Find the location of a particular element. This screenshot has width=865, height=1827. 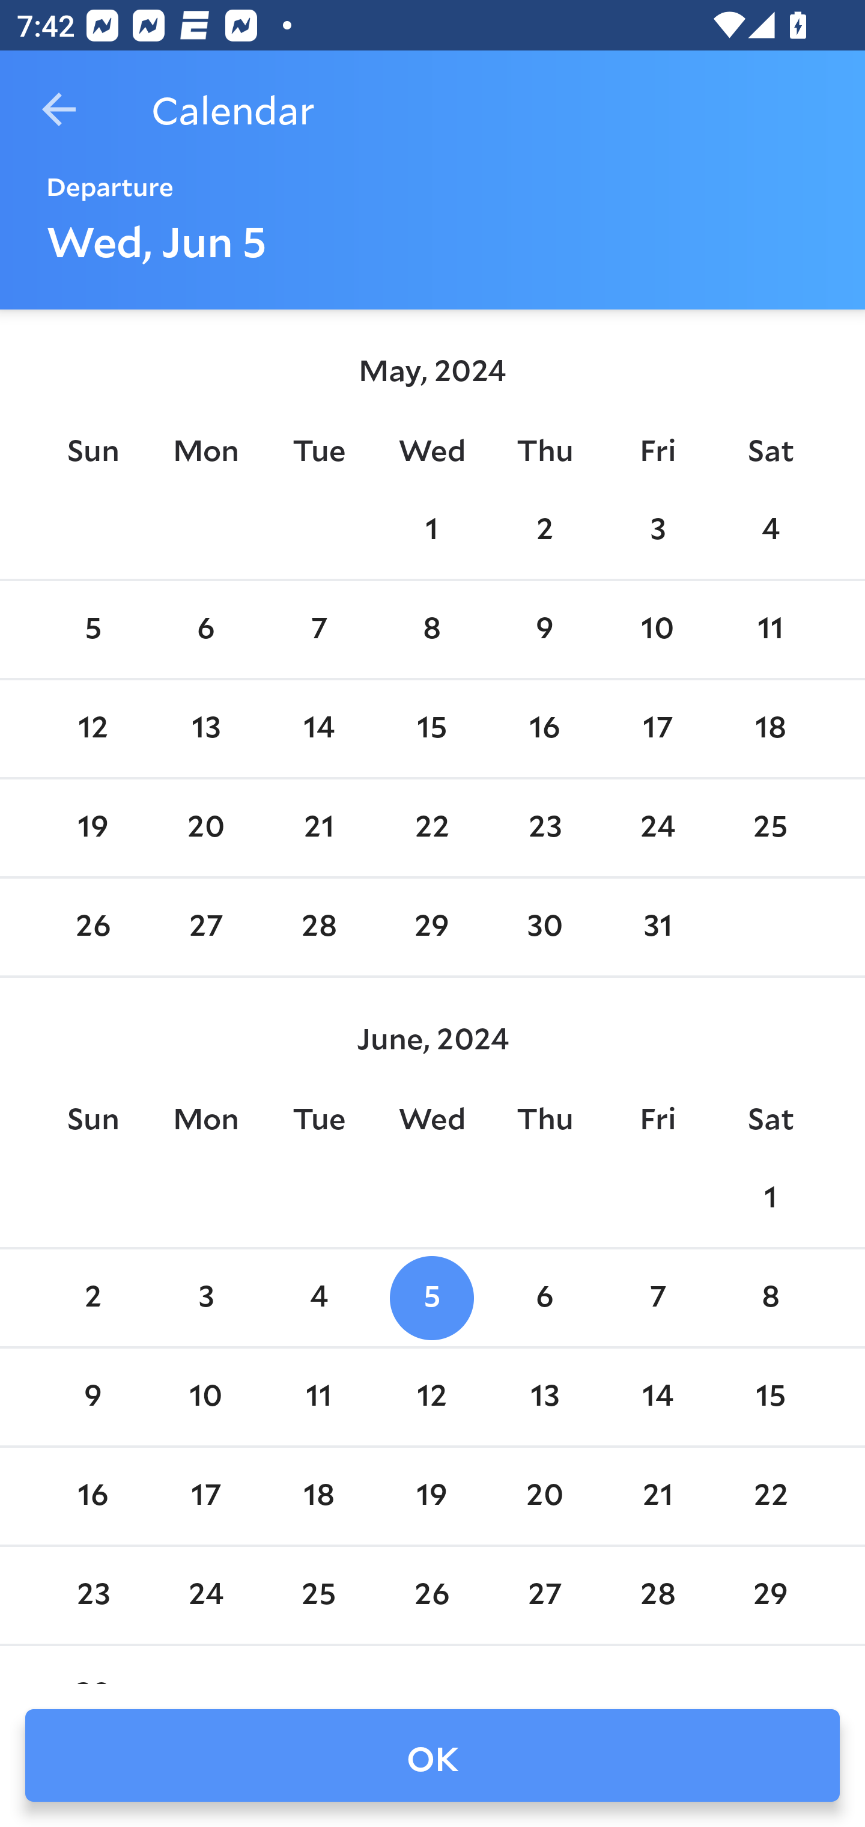

14 is located at coordinates (318, 728).